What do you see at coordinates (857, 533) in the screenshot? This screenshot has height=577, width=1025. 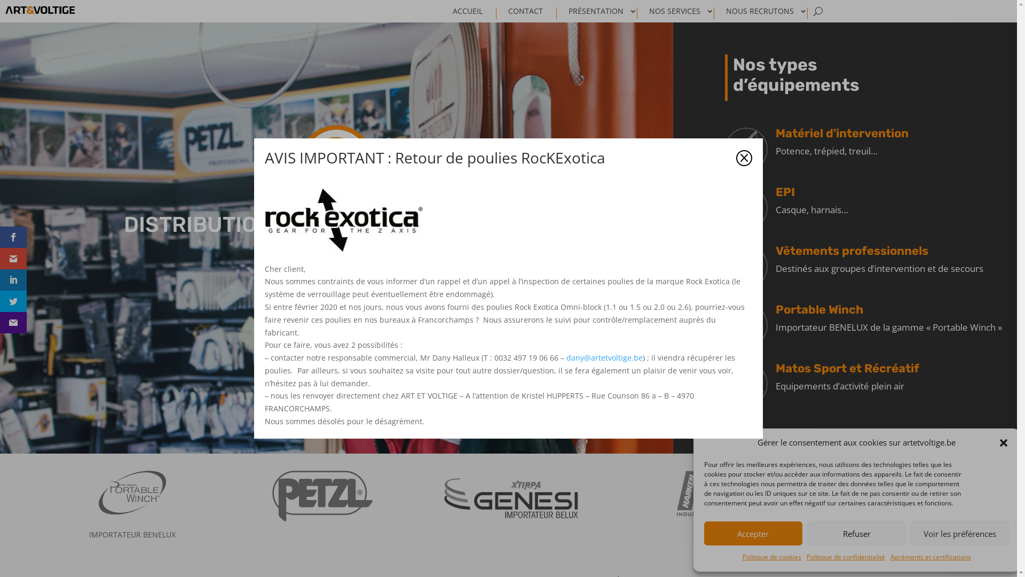 I see `Refuser` at bounding box center [857, 533].